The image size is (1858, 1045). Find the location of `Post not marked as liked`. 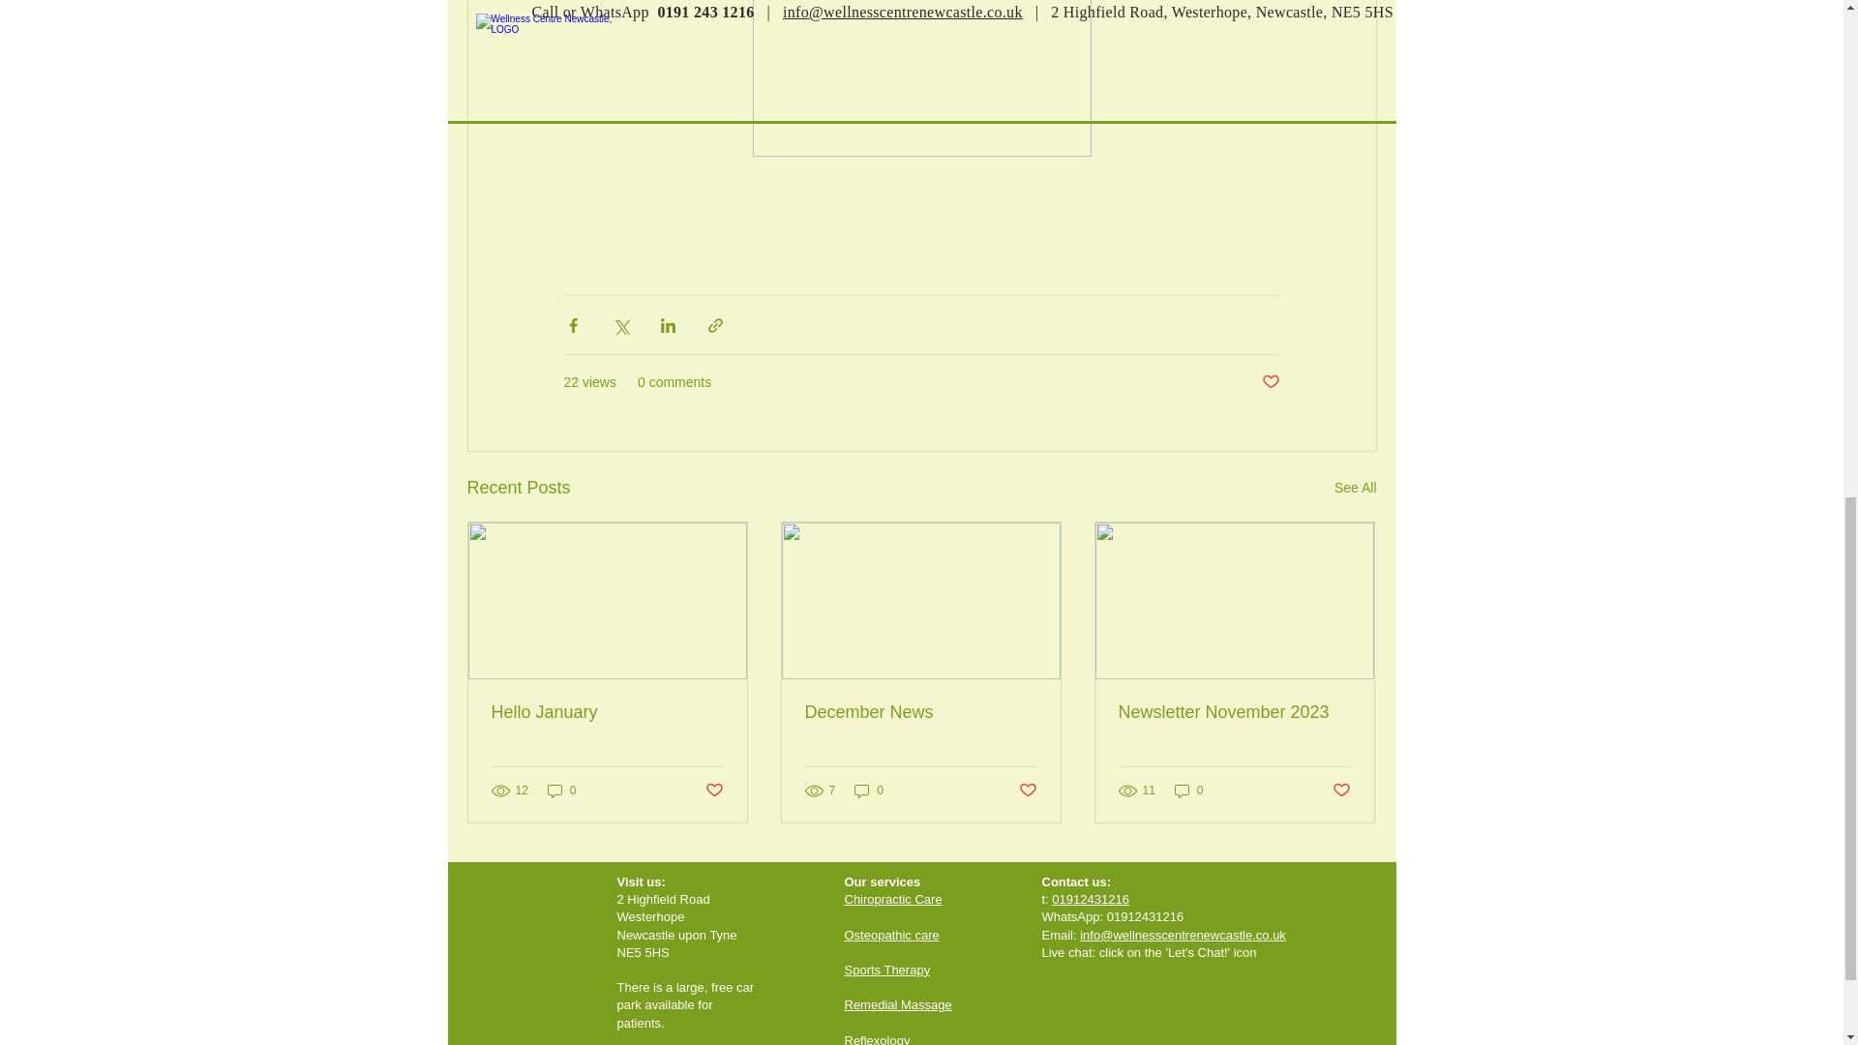

Post not marked as liked is located at coordinates (1028, 790).